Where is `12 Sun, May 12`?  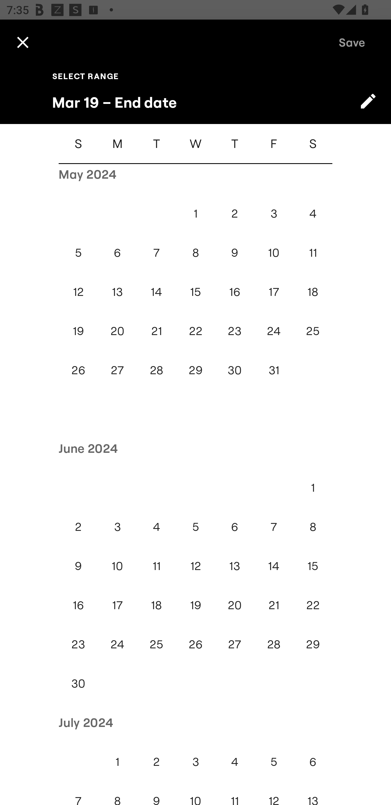
12 Sun, May 12 is located at coordinates (78, 292).